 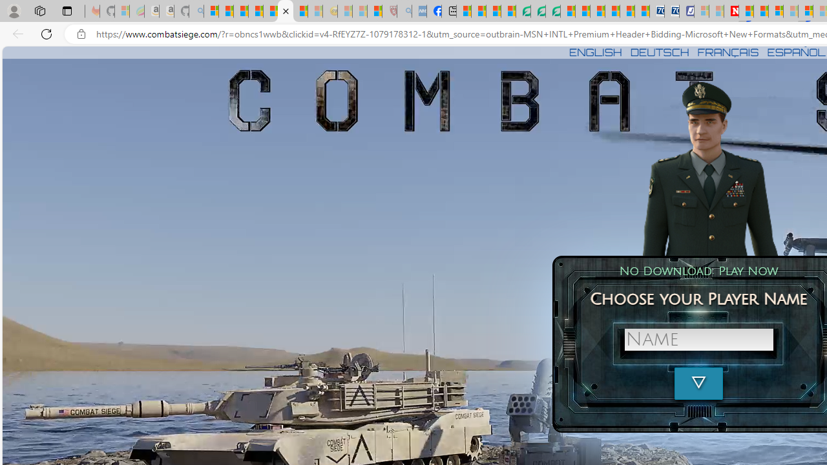 I want to click on Latest Politics News & Archive | Newsweek.com, so click(x=731, y=12).